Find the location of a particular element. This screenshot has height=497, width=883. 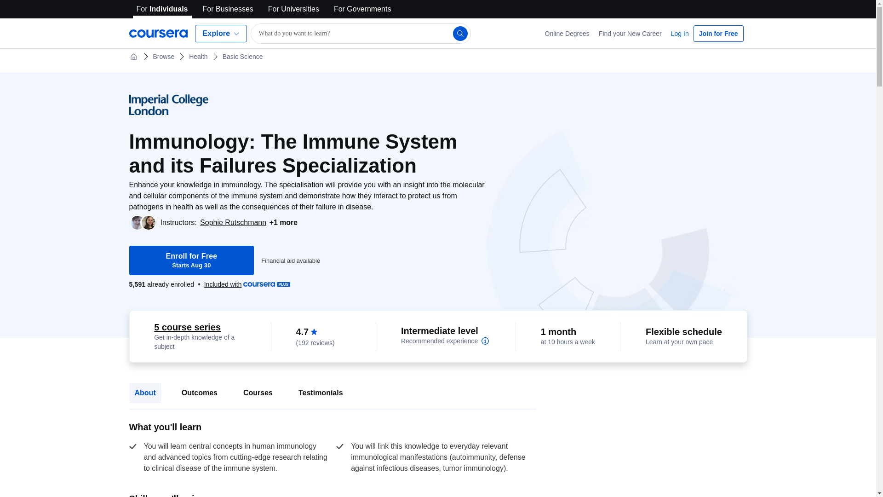

Health is located at coordinates (162, 9).